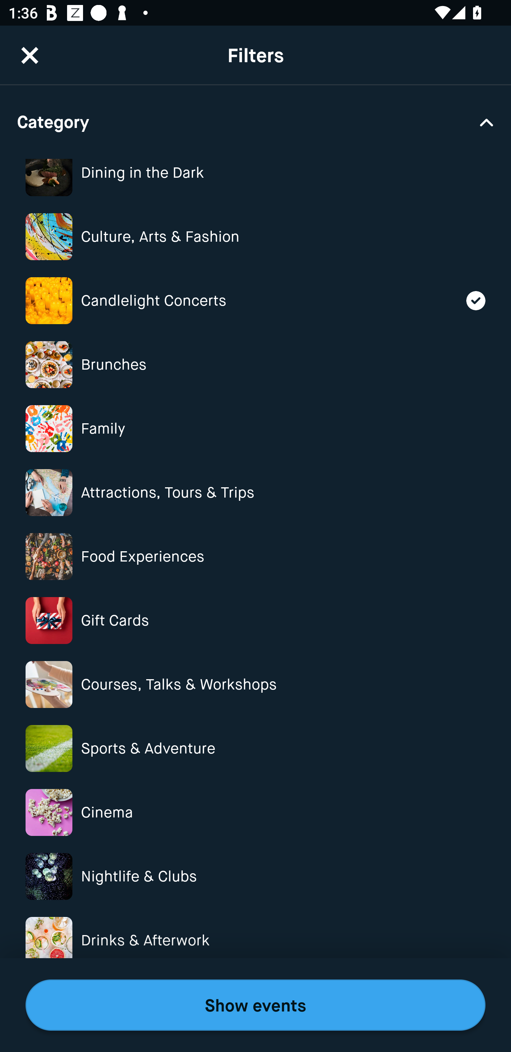 The height and width of the screenshot is (1052, 511). What do you see at coordinates (255, 300) in the screenshot?
I see `Category Image Candlelight Concerts Selected Icon` at bounding box center [255, 300].